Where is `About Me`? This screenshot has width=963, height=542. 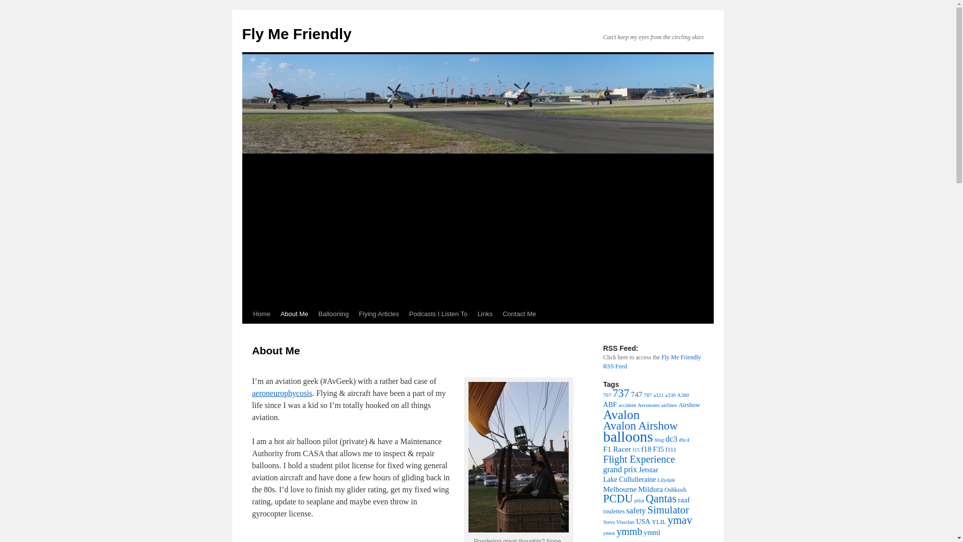 About Me is located at coordinates (294, 314).